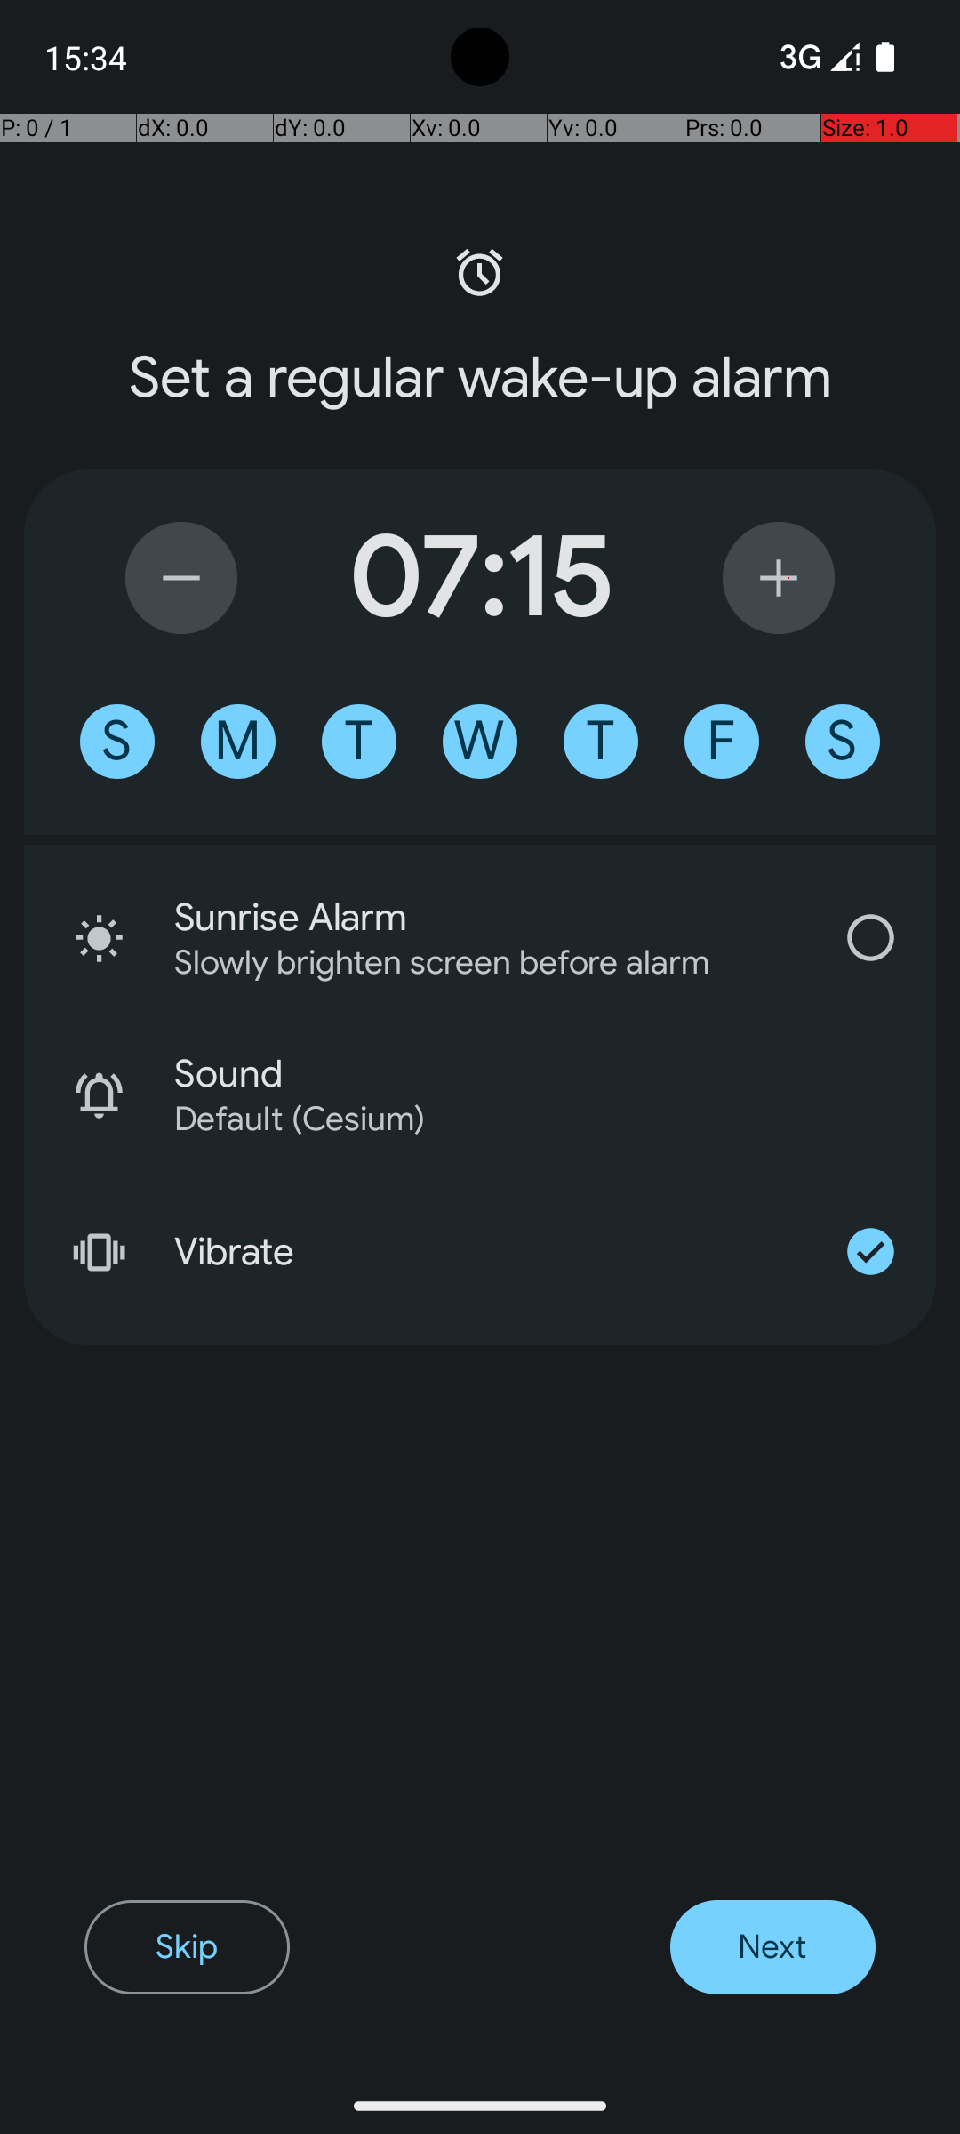 The width and height of the screenshot is (960, 2134). I want to click on F, so click(722, 742).